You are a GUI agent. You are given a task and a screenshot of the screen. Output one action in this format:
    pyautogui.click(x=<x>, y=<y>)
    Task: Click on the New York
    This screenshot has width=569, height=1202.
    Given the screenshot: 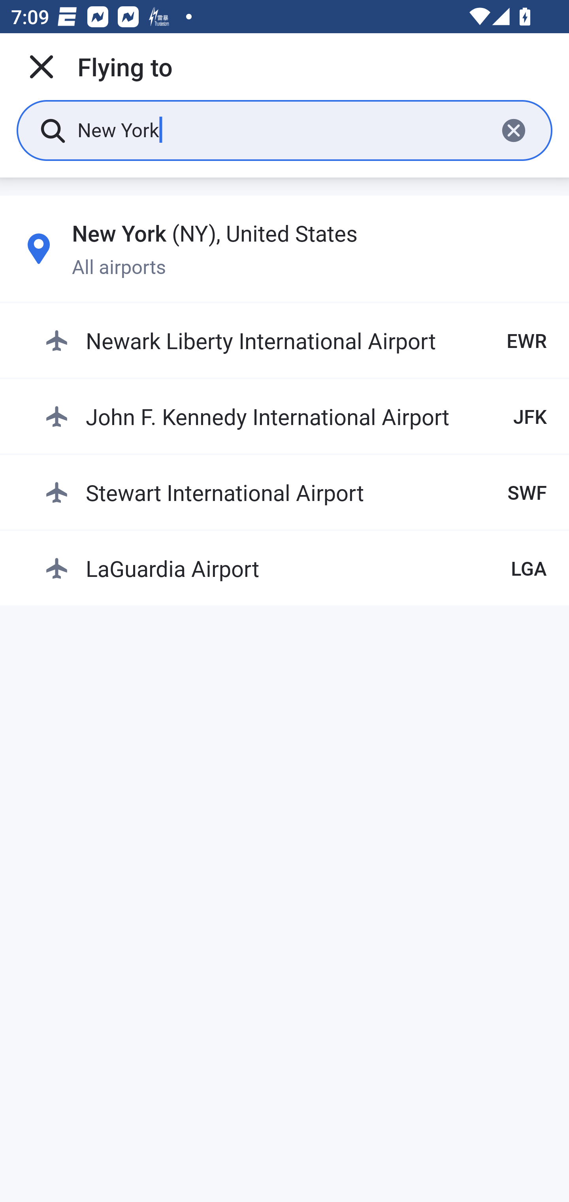 What is the action you would take?
    pyautogui.click(x=281, y=130)
    